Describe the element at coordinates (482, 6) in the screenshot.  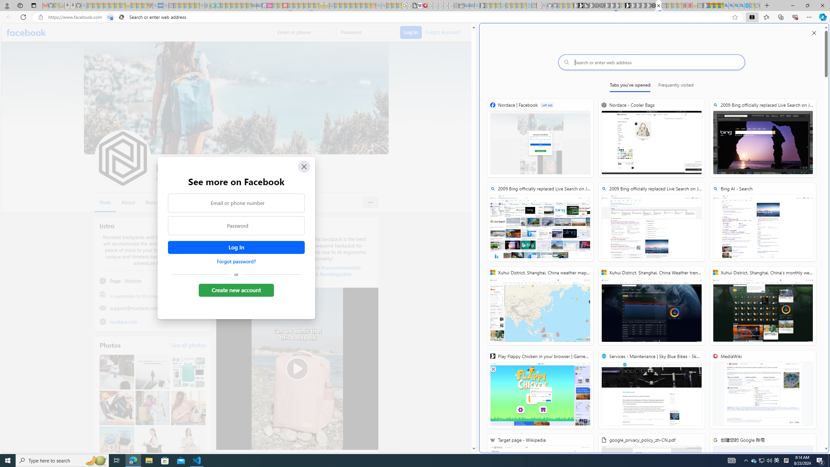
I see `Microsoft Start Gaming - Sleeping` at that location.